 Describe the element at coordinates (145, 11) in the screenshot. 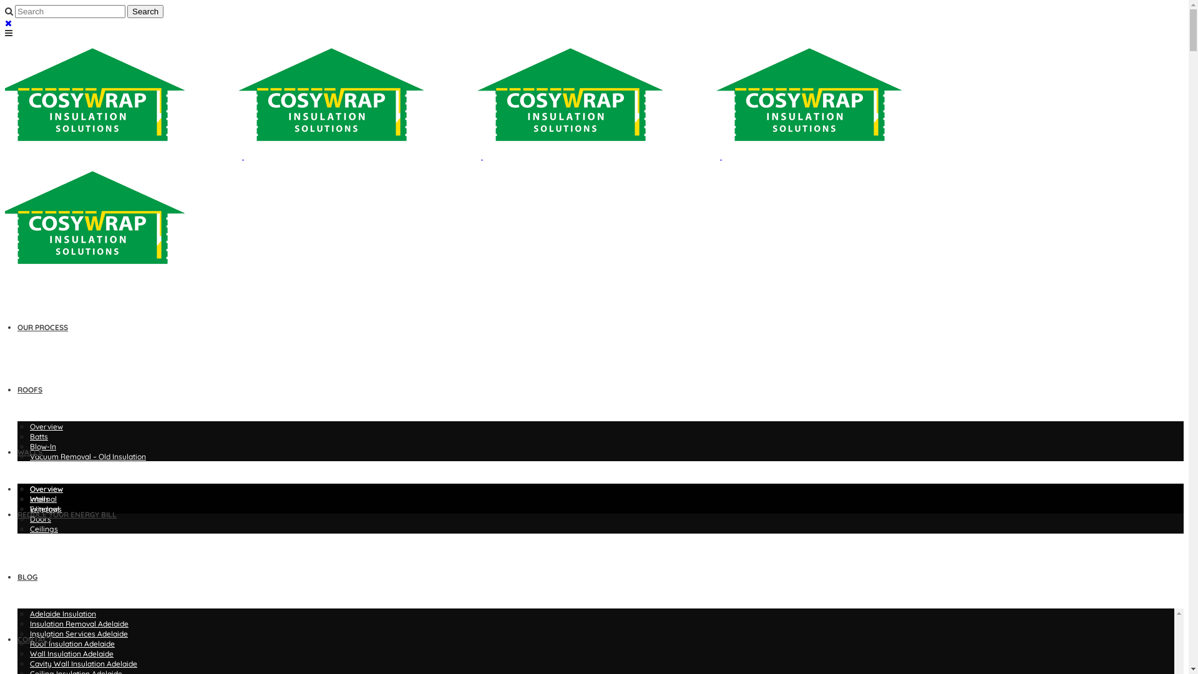

I see `Search` at that location.